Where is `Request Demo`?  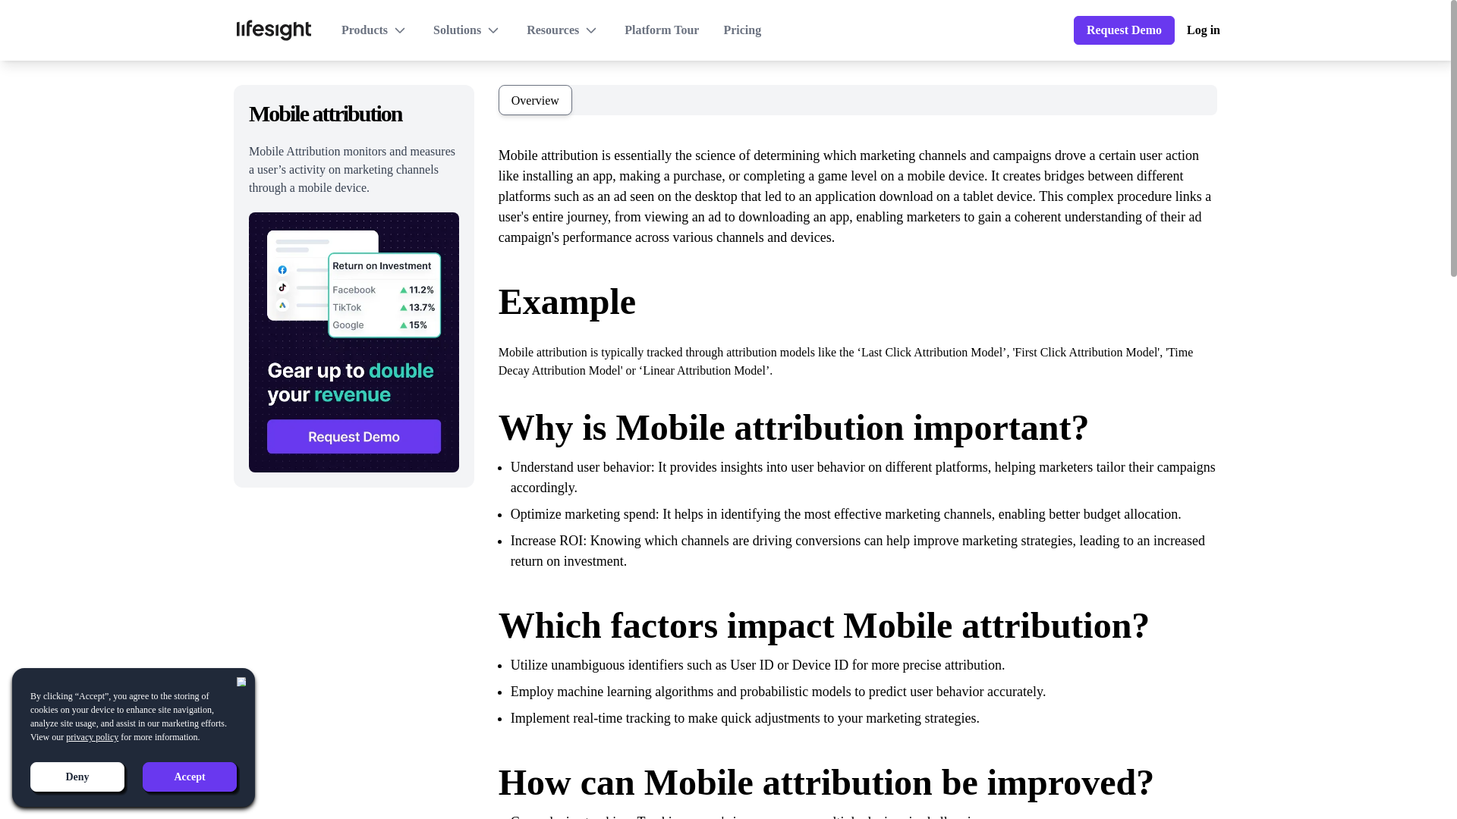
Request Demo is located at coordinates (1124, 30).